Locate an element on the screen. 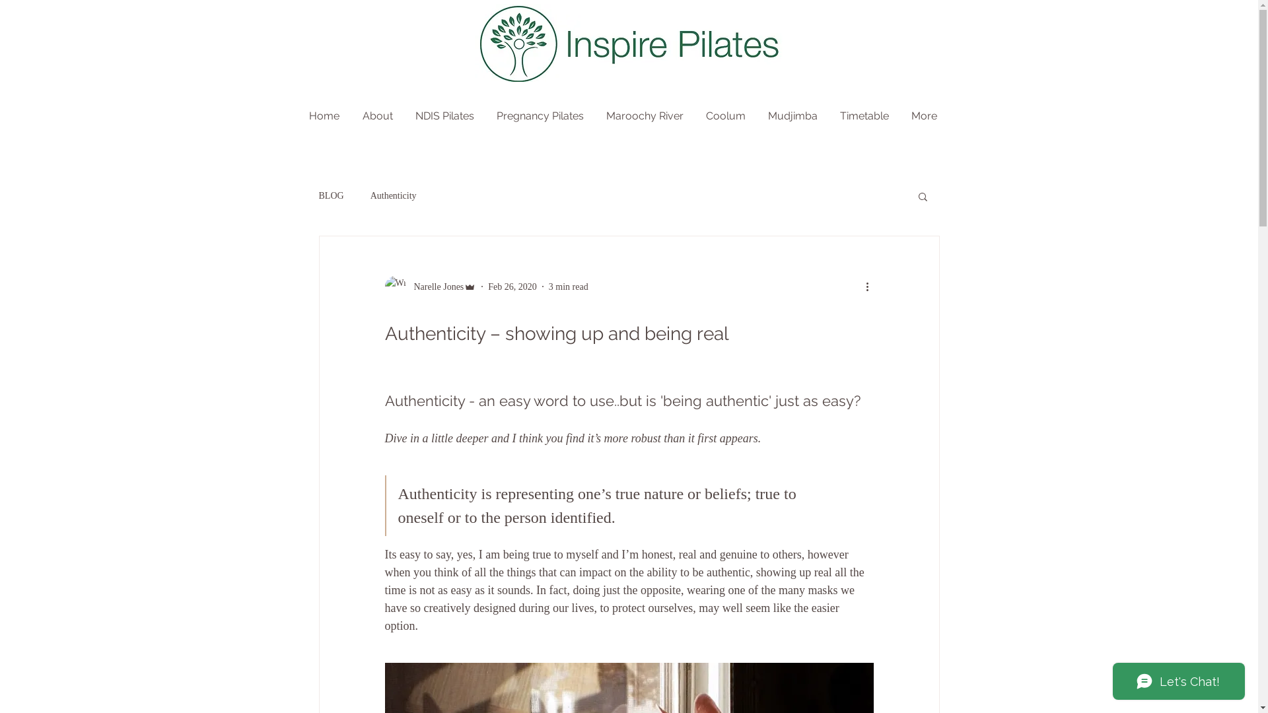 Image resolution: width=1268 pixels, height=713 pixels. Maroochy River is located at coordinates (650, 116).